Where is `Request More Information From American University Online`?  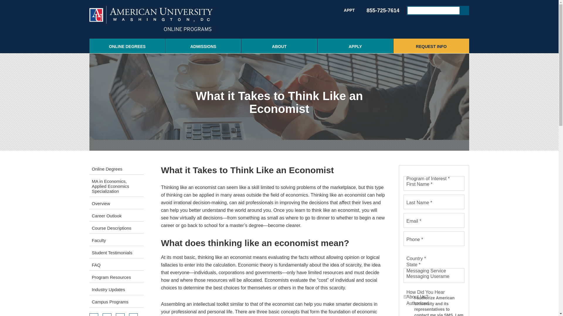
Request More Information From American University Online is located at coordinates (431, 46).